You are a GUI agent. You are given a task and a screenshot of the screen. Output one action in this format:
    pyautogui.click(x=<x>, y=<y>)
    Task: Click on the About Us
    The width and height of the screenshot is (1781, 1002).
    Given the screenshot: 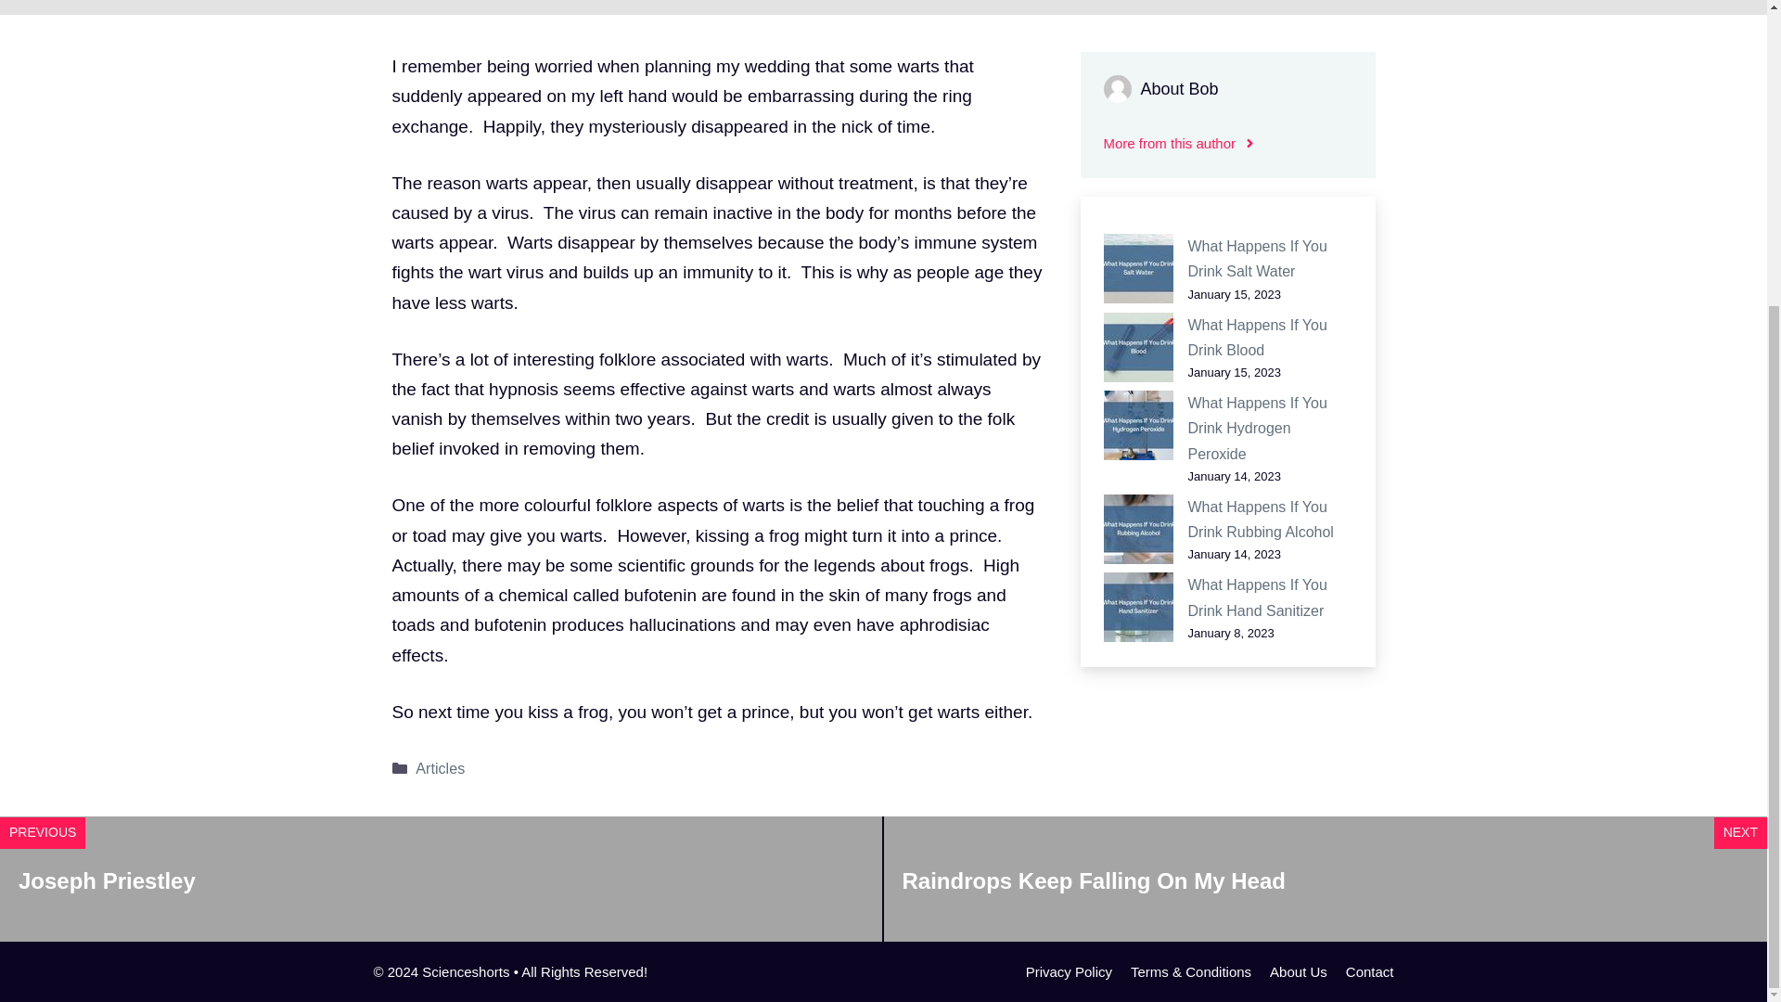 What is the action you would take?
    pyautogui.click(x=1298, y=971)
    